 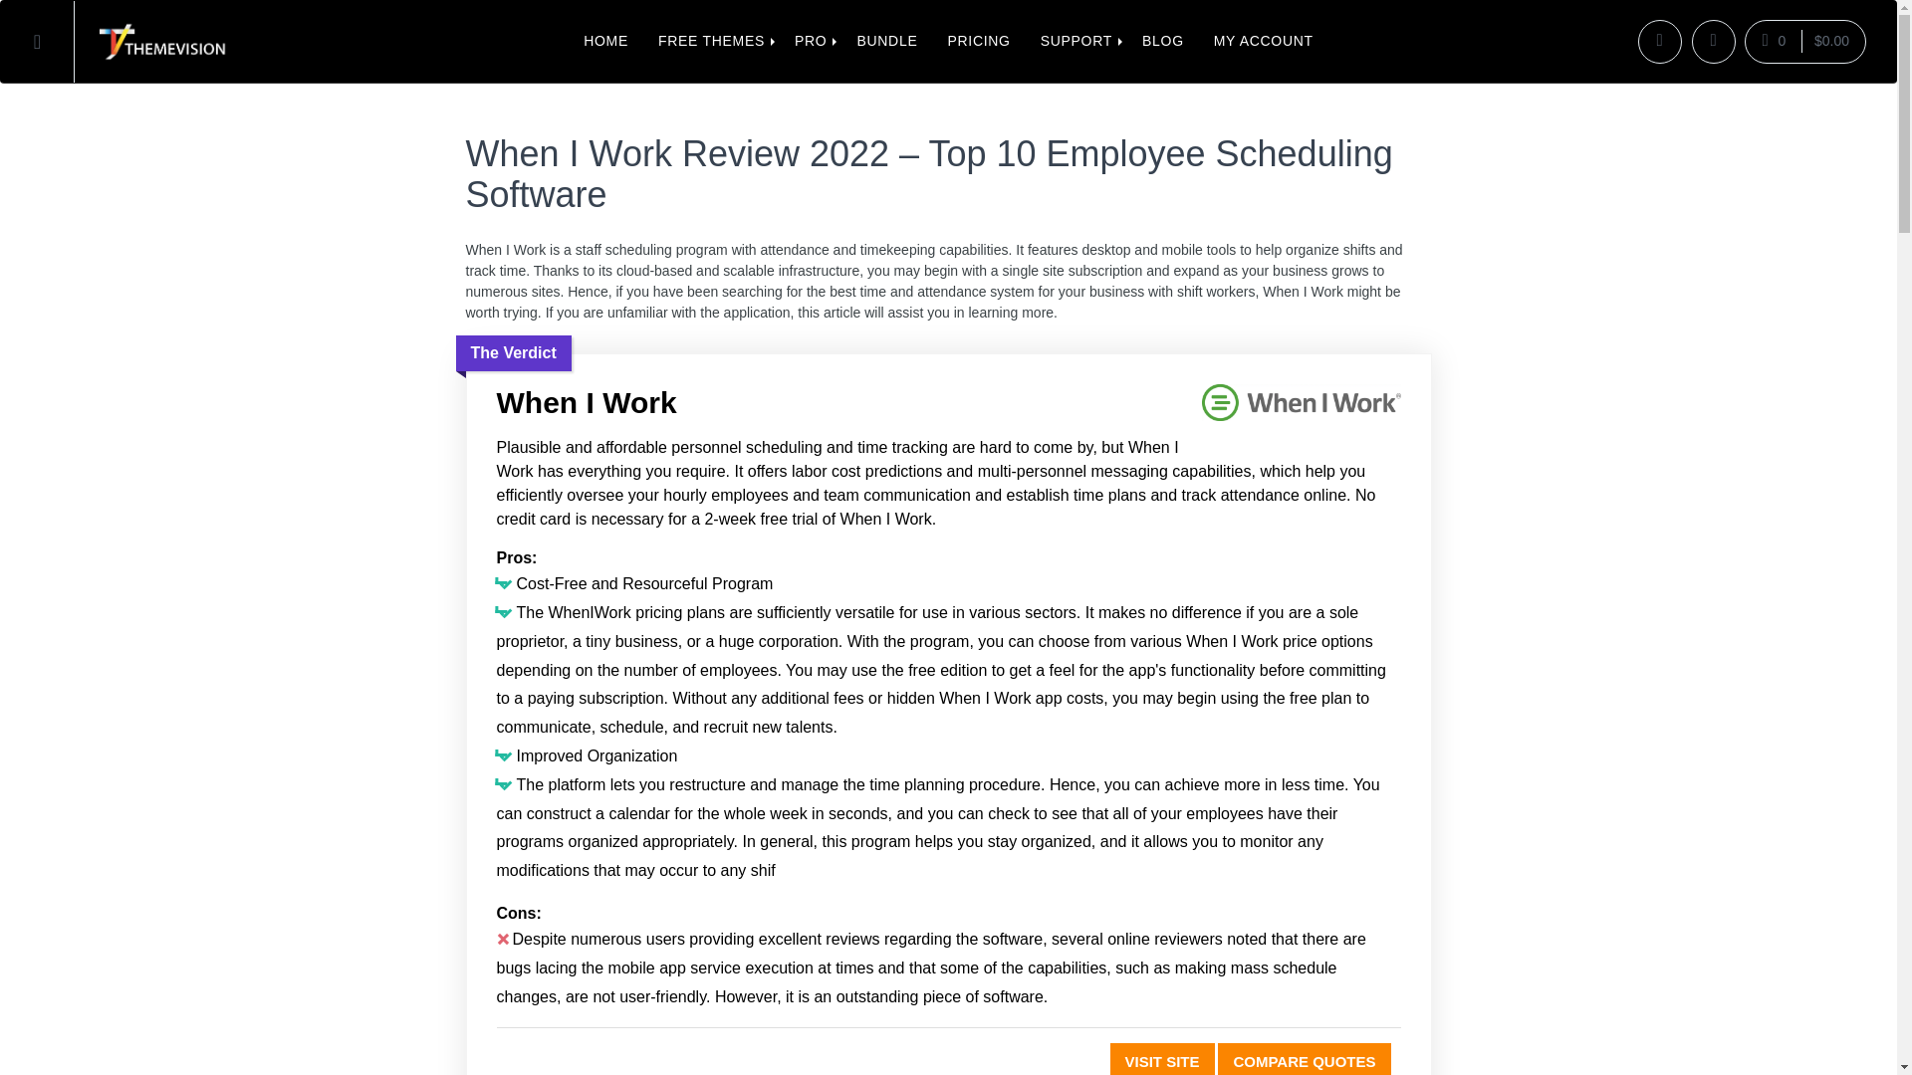 I want to click on HOME, so click(x=605, y=42).